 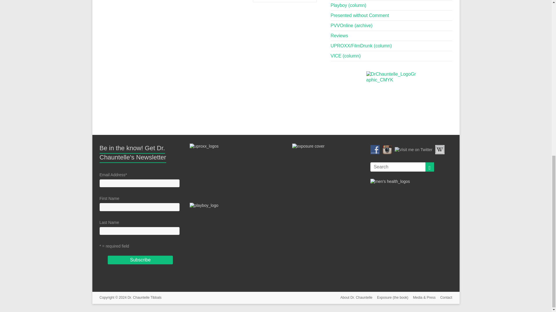 I want to click on Visit me on Twitter, so click(x=414, y=150).